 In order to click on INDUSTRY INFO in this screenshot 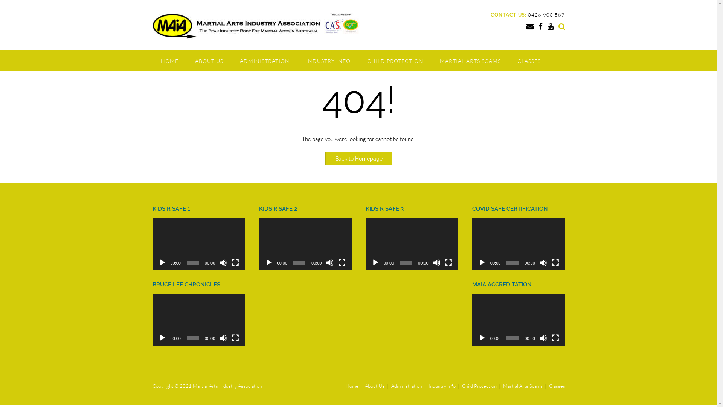, I will do `click(328, 60)`.